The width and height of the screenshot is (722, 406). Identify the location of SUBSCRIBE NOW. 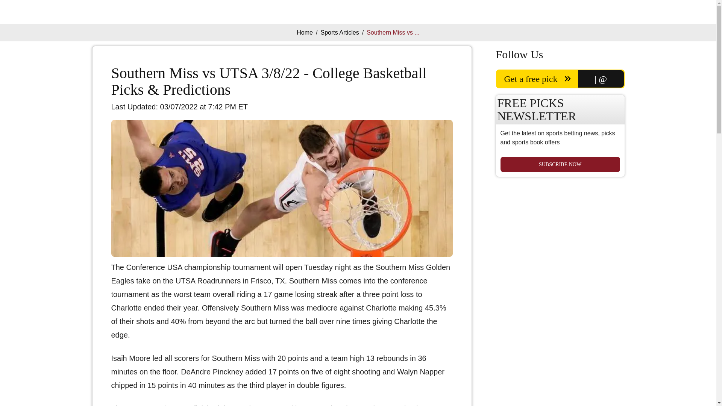
(560, 164).